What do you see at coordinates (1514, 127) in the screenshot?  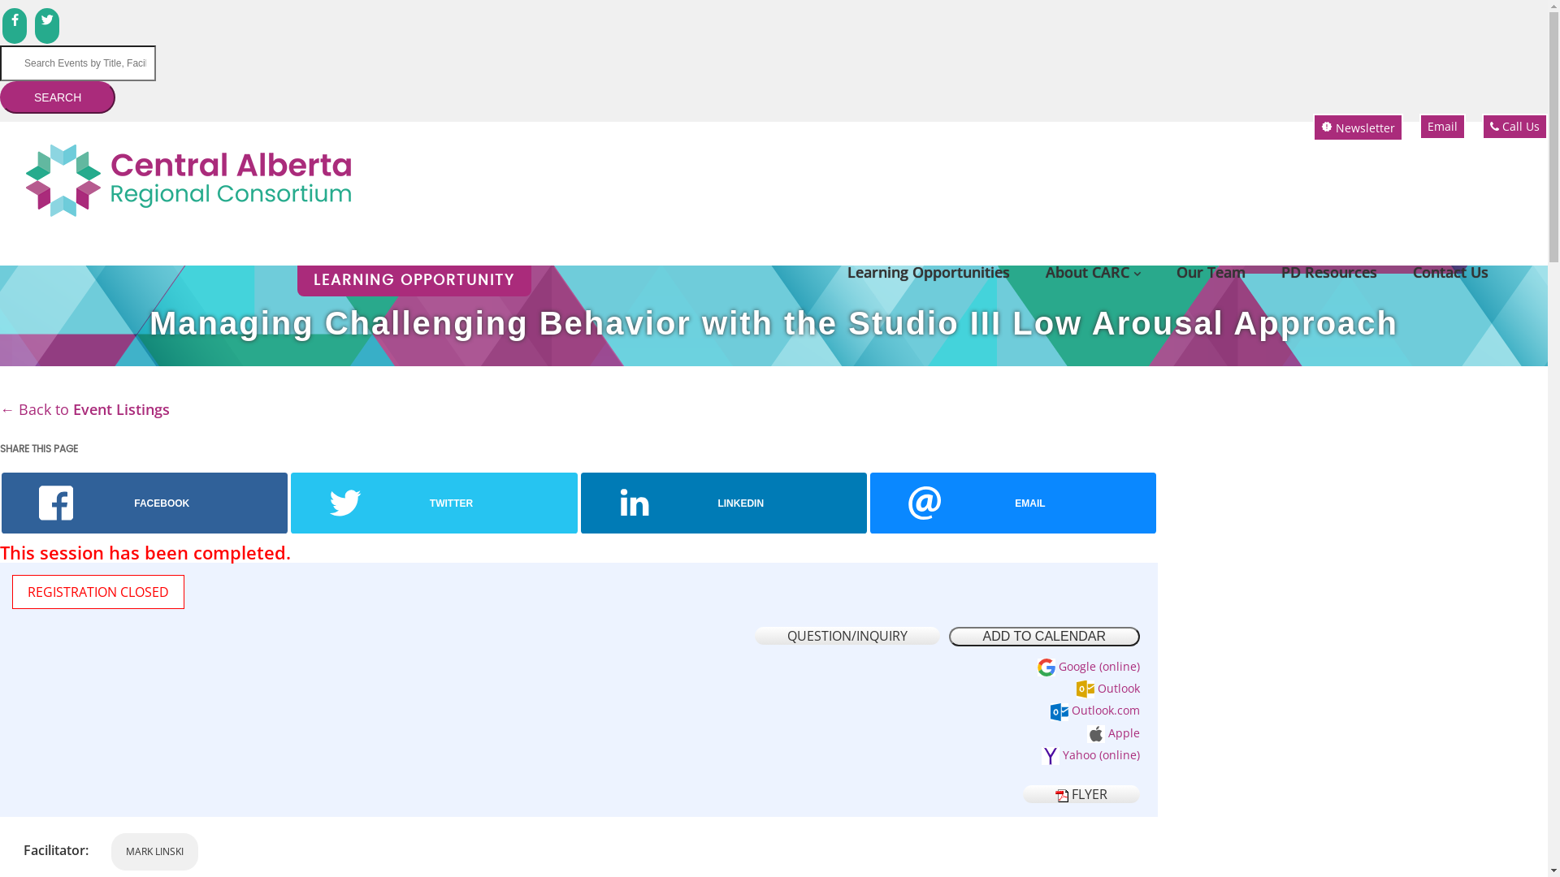 I see `Call Us` at bounding box center [1514, 127].